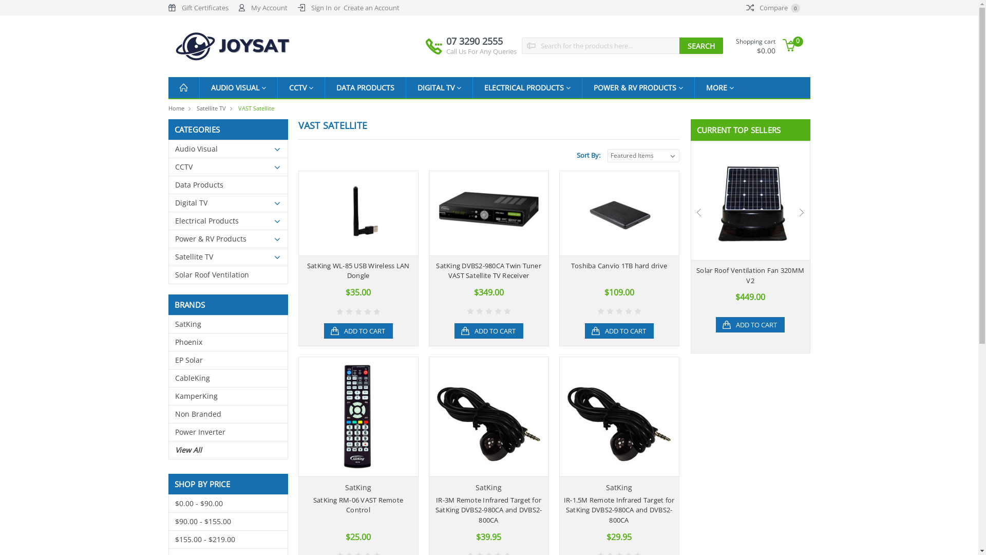  Describe the element at coordinates (358, 505) in the screenshot. I see `SatKing RM-06 VAST Remote Control` at that location.